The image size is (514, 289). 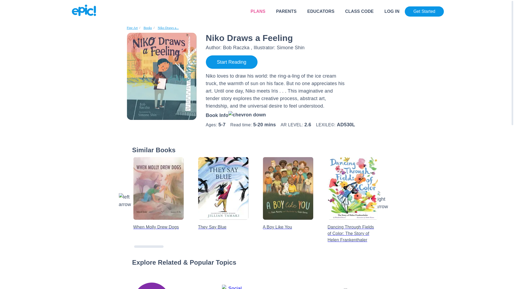 I want to click on When Molly Drew Dogs, so click(x=158, y=188).